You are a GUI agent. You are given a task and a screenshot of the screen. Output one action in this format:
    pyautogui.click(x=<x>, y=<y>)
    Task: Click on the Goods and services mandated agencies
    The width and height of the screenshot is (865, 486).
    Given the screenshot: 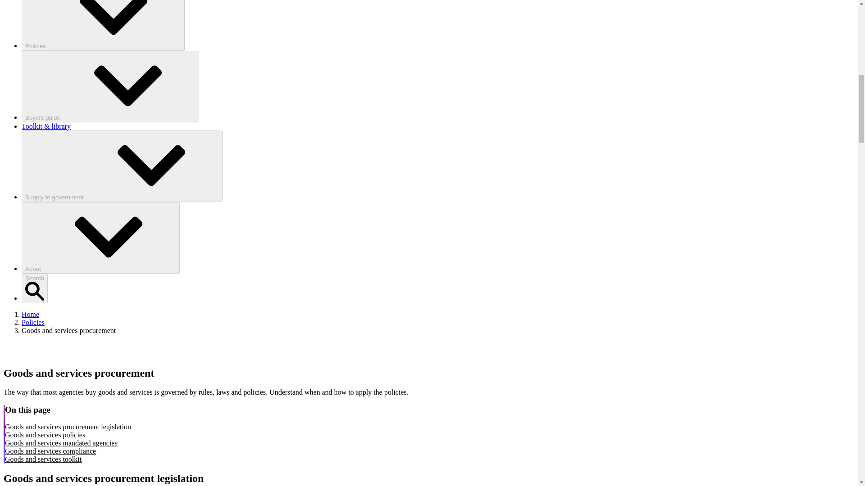 What is the action you would take?
    pyautogui.click(x=61, y=443)
    